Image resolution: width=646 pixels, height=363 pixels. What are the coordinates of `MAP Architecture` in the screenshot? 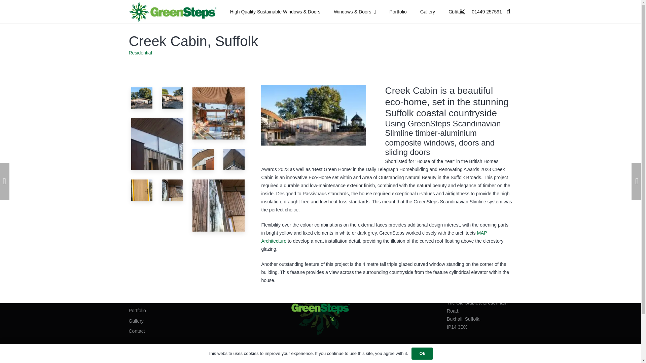 It's located at (374, 237).